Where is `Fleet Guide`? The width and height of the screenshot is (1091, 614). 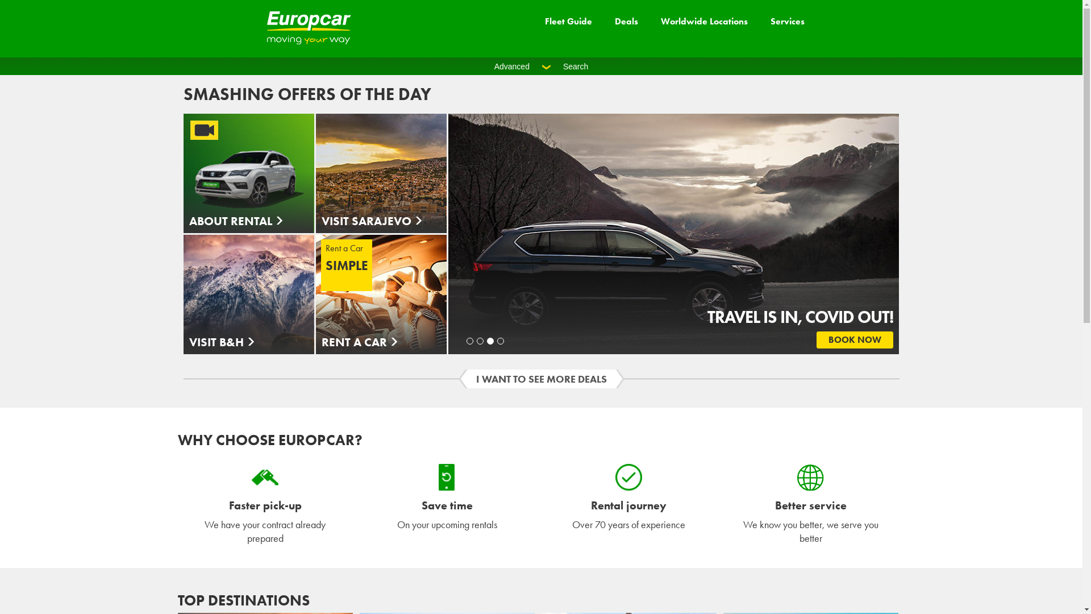 Fleet Guide is located at coordinates (568, 22).